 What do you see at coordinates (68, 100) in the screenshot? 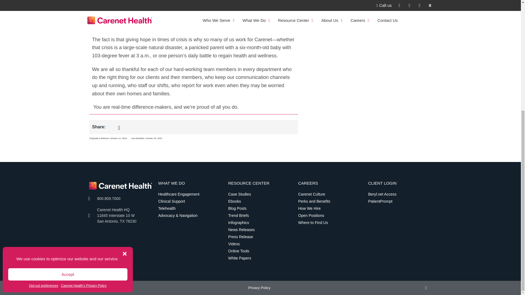
I see `Accept` at bounding box center [68, 100].